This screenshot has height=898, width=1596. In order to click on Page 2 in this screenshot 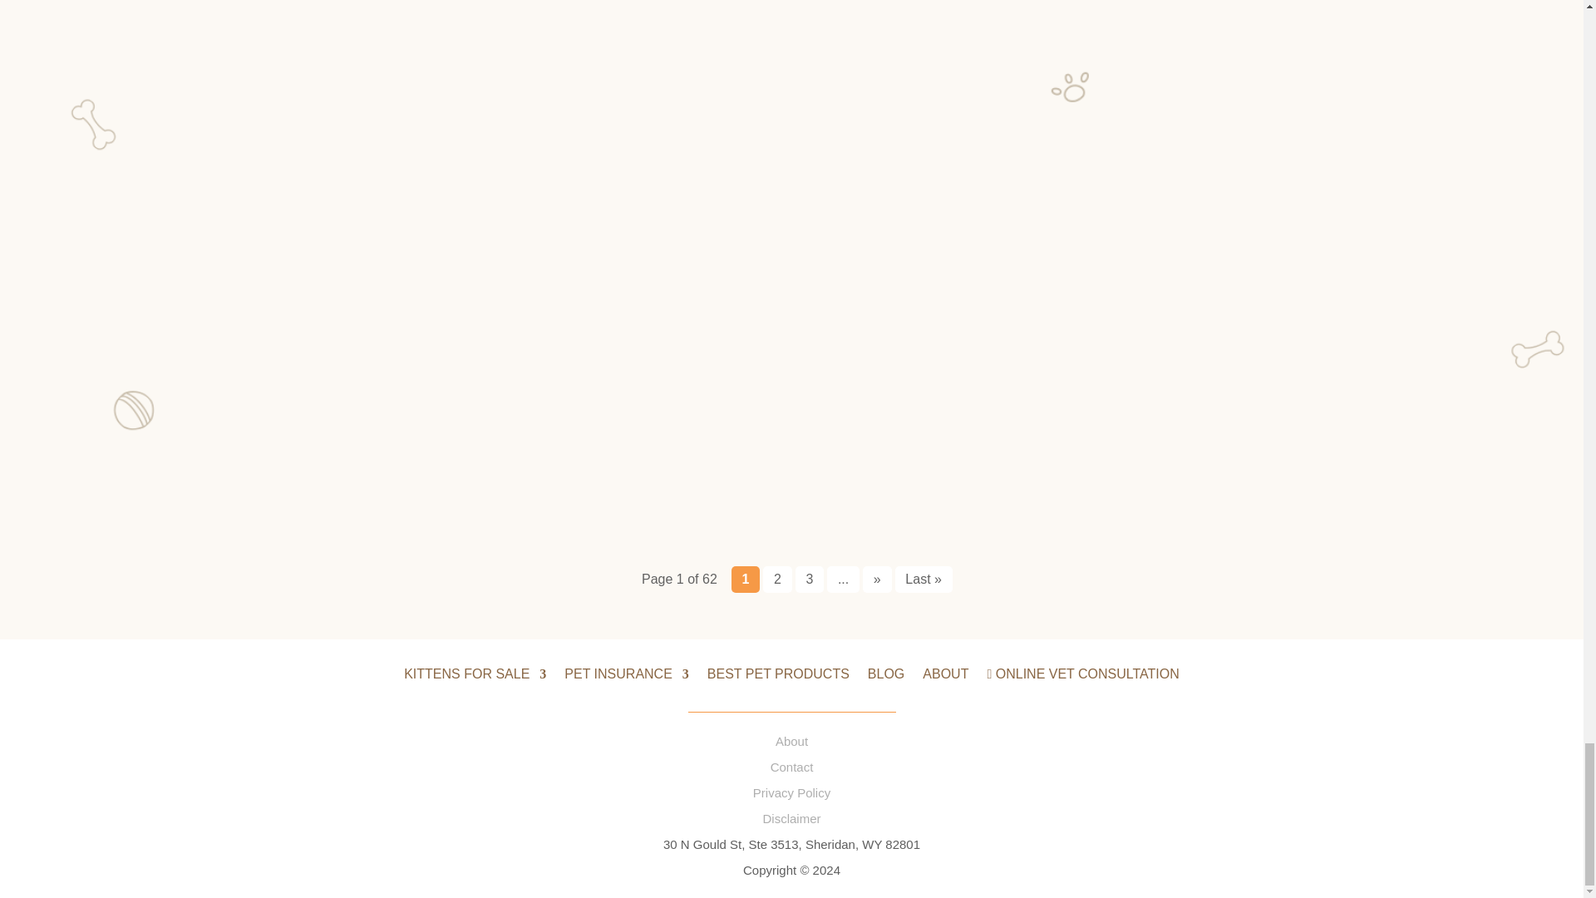, I will do `click(776, 579)`.